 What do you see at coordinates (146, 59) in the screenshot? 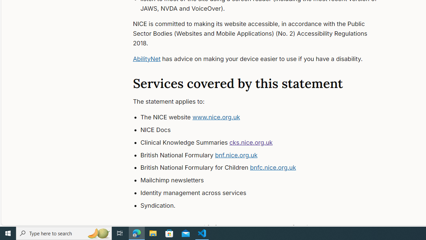
I see `AbilityNet` at bounding box center [146, 59].